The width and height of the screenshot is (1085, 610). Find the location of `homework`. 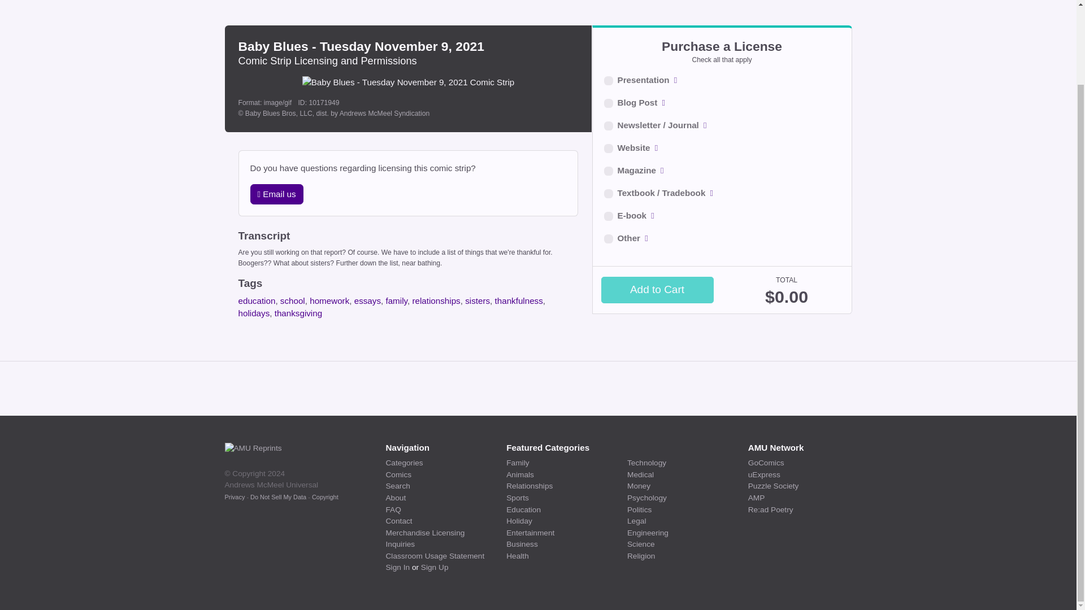

homework is located at coordinates (329, 300).